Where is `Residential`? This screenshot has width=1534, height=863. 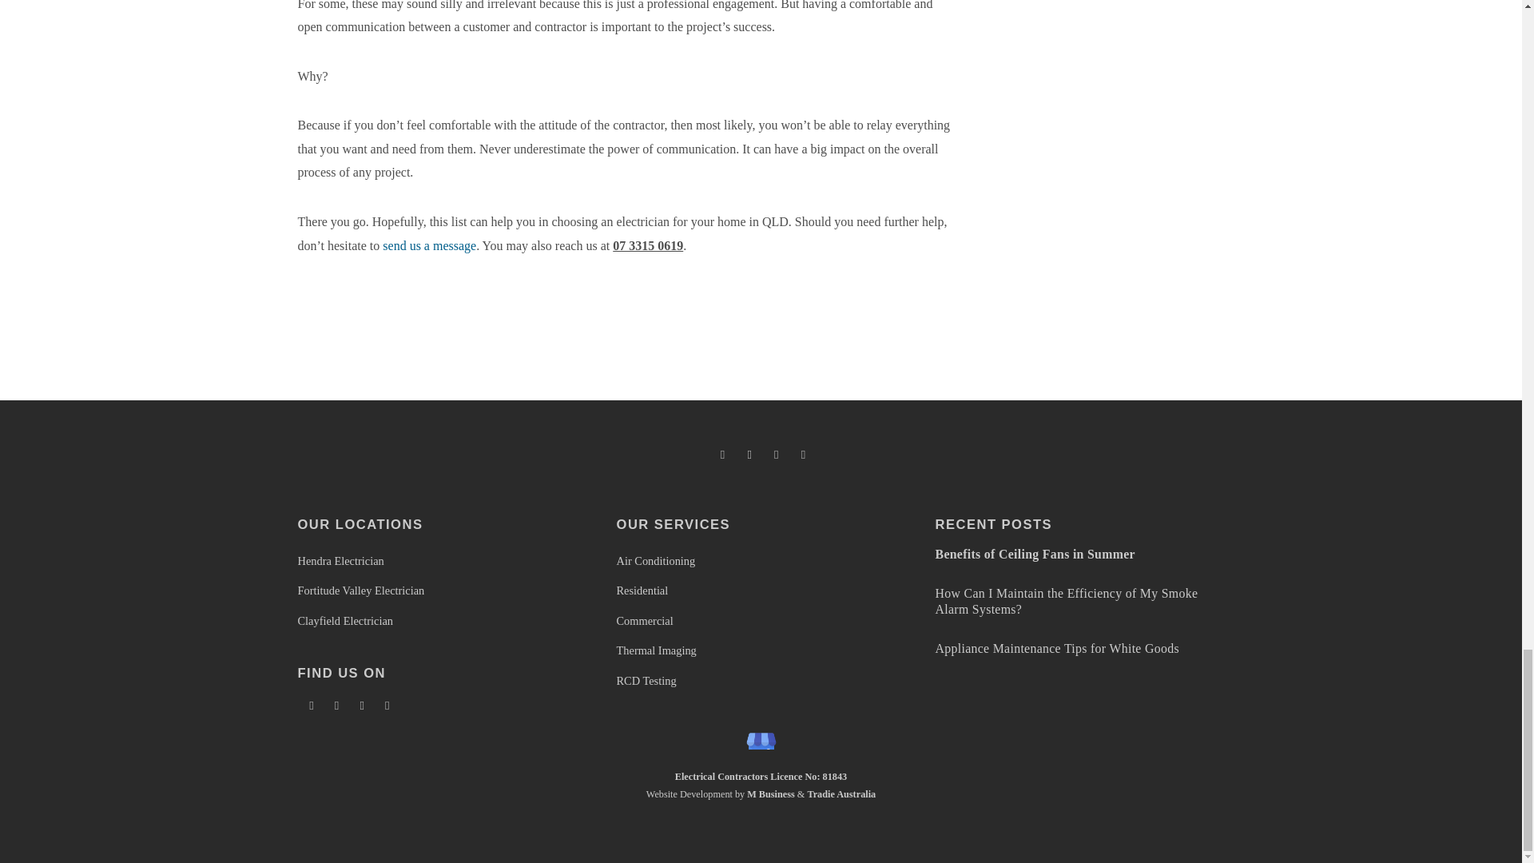
Residential is located at coordinates (642, 591).